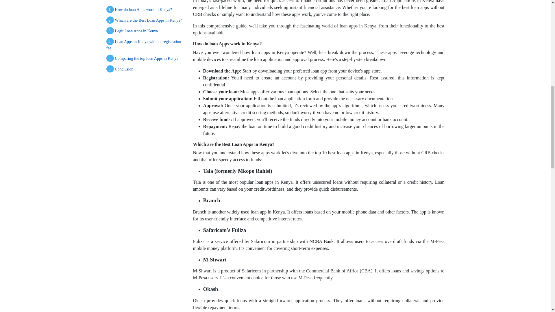 The image size is (555, 312). Describe the element at coordinates (145, 3) in the screenshot. I see `1. How do loan Apps work in Kenya?` at that location.